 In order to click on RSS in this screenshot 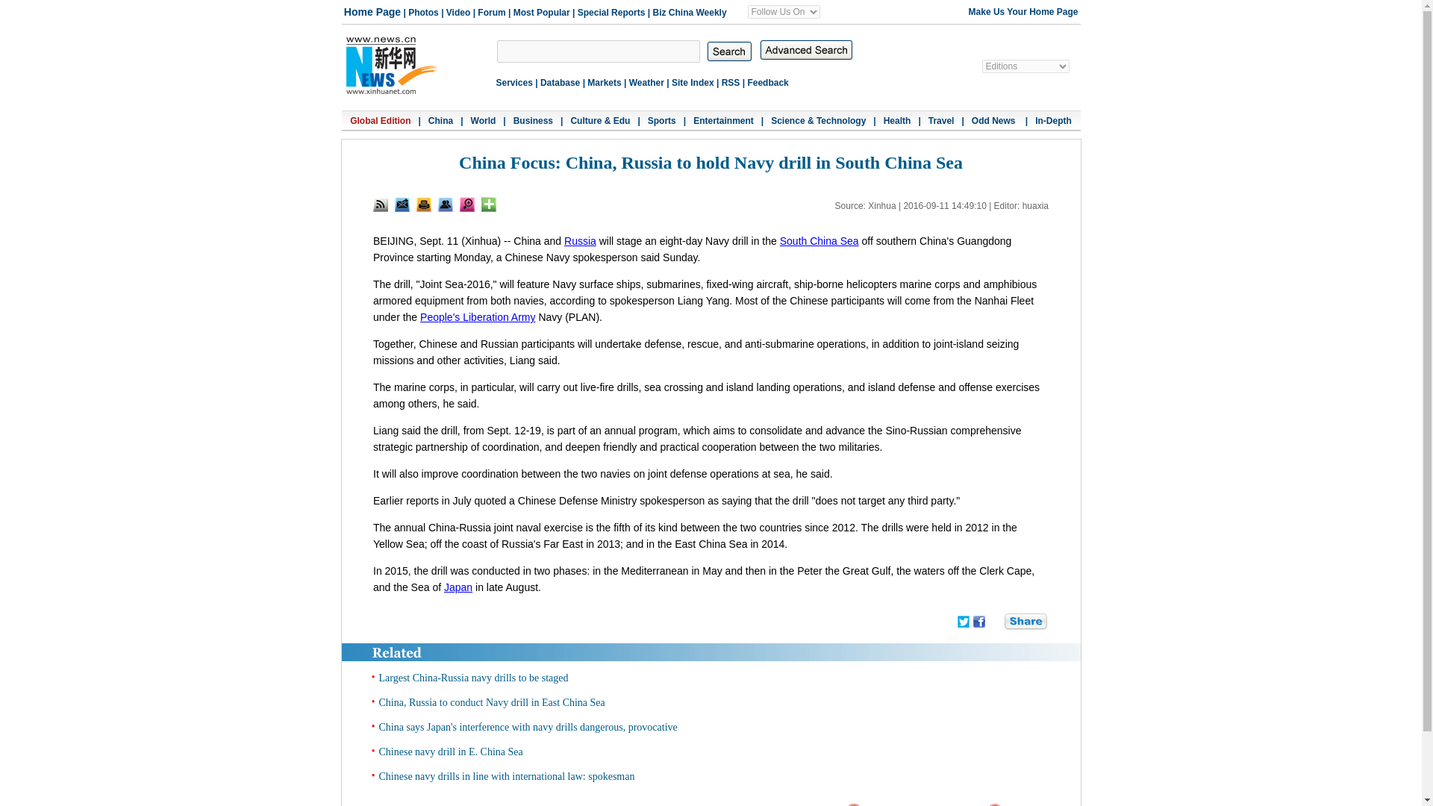, I will do `click(731, 82)`.